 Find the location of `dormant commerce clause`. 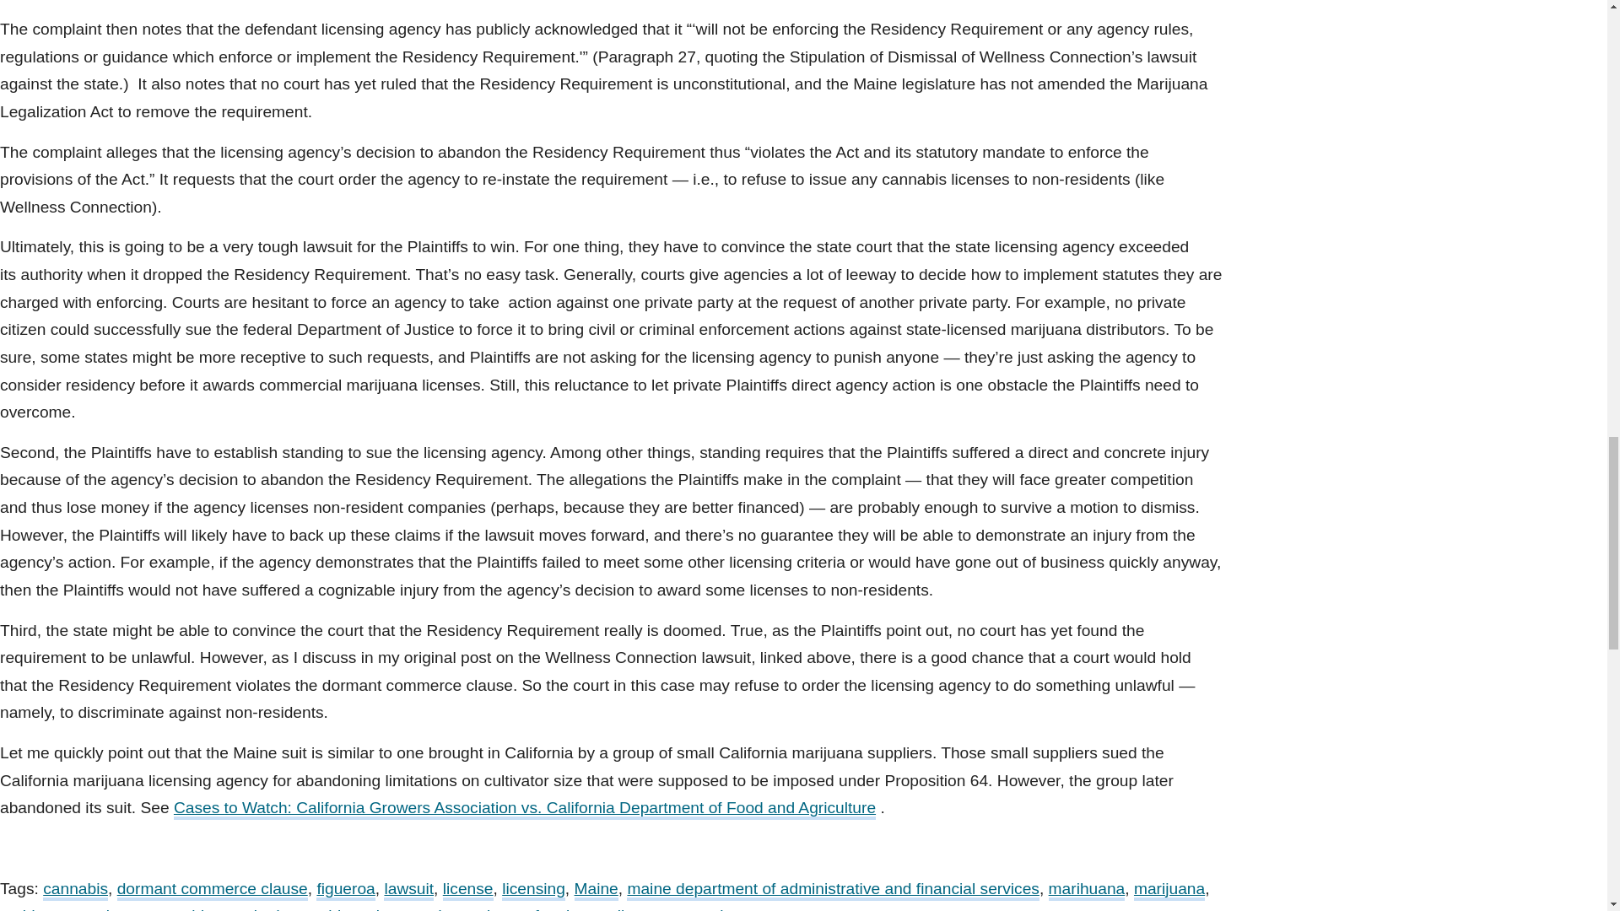

dormant commerce clause is located at coordinates (212, 891).